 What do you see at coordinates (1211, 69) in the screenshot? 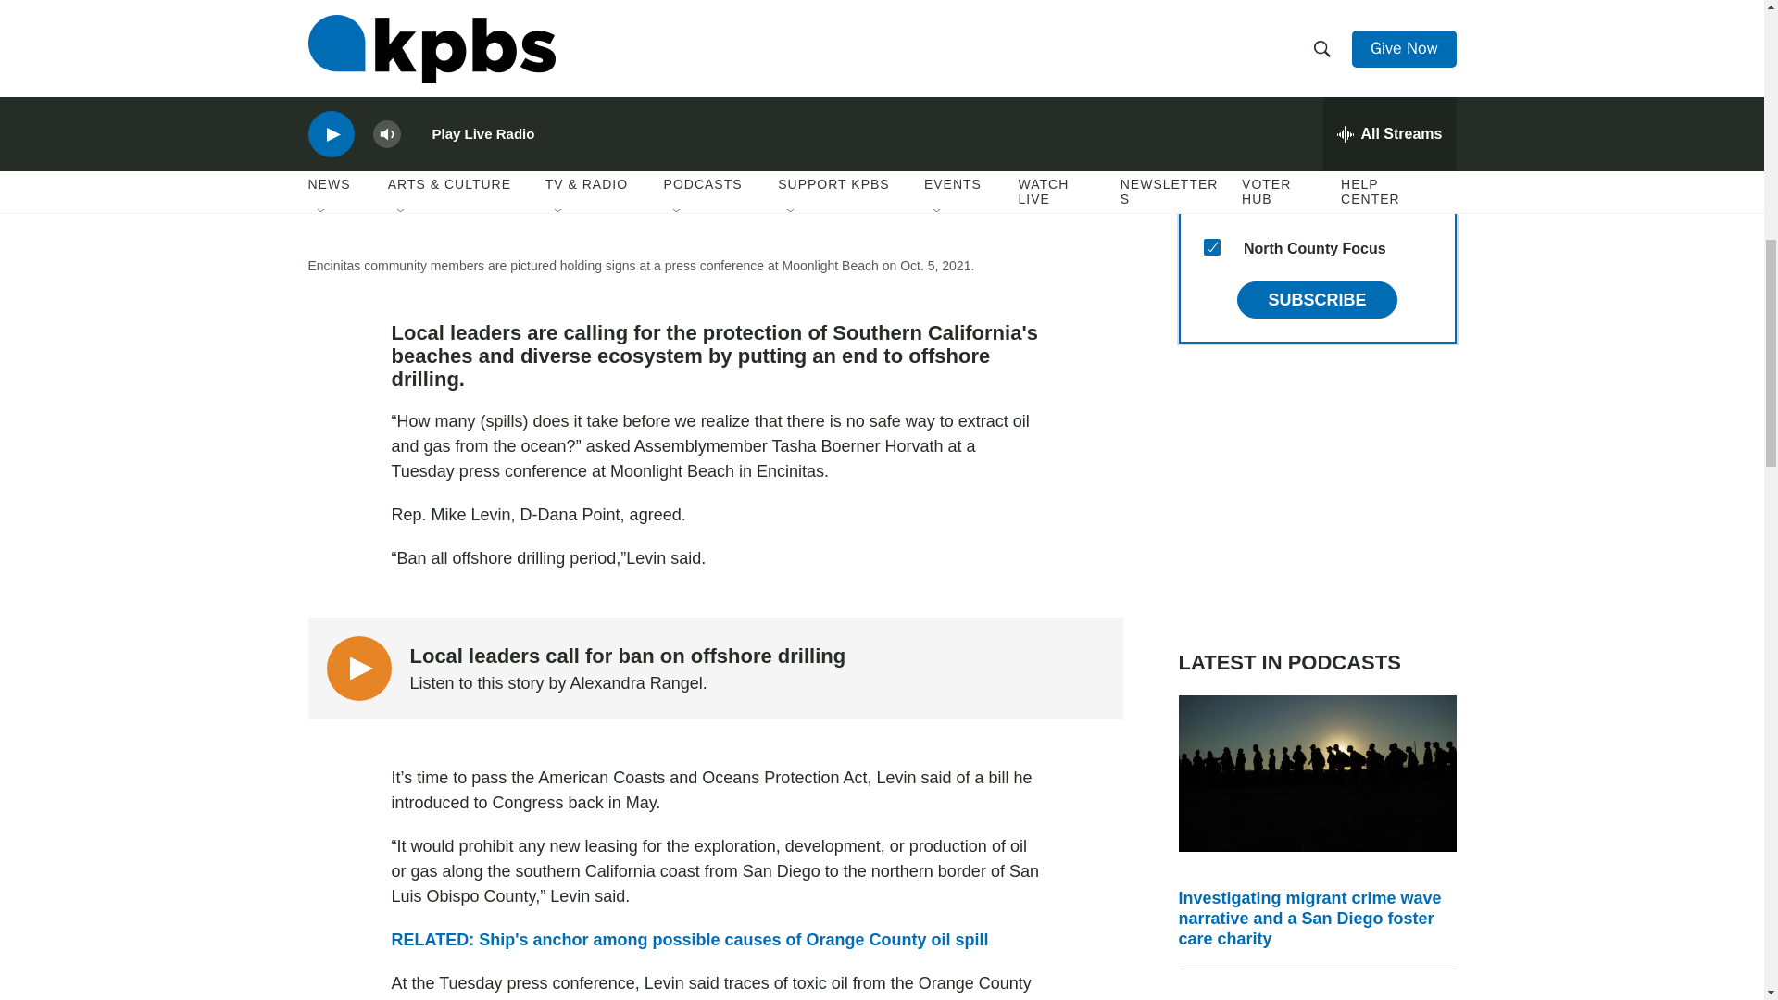
I see `6` at bounding box center [1211, 69].